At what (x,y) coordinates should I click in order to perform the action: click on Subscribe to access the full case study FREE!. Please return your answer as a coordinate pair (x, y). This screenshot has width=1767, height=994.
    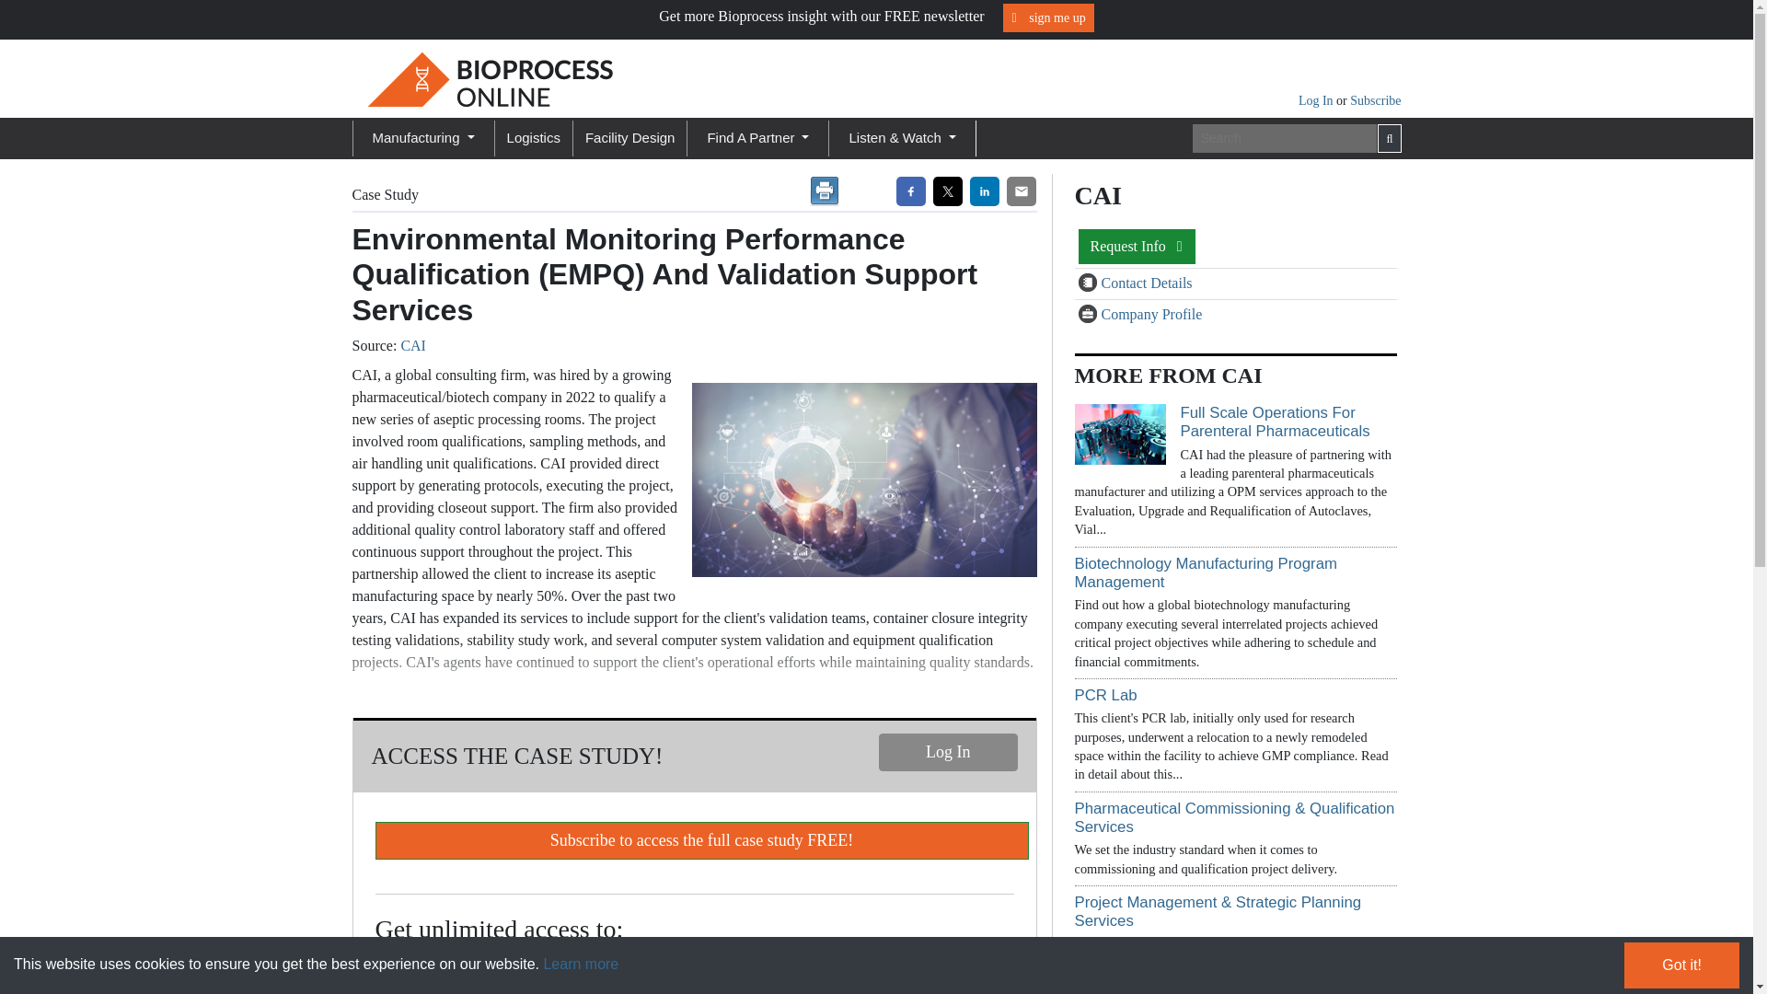
    Looking at the image, I should click on (701, 841).